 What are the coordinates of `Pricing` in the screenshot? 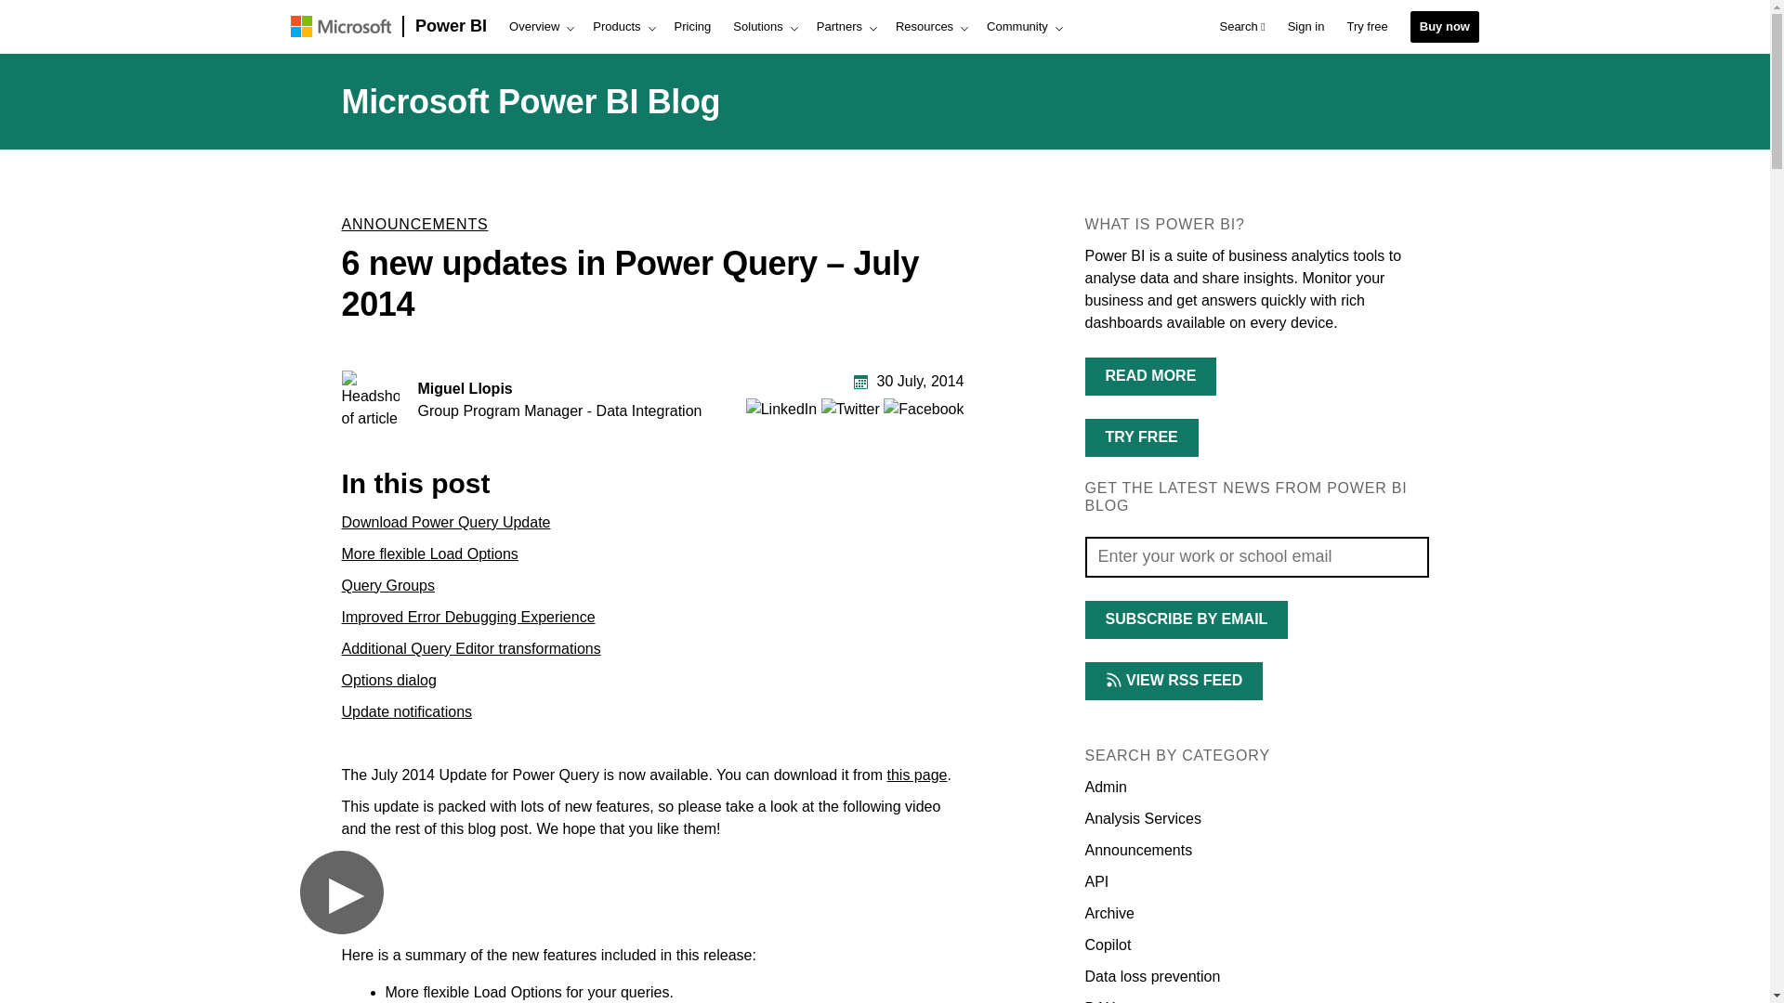 It's located at (693, 27).